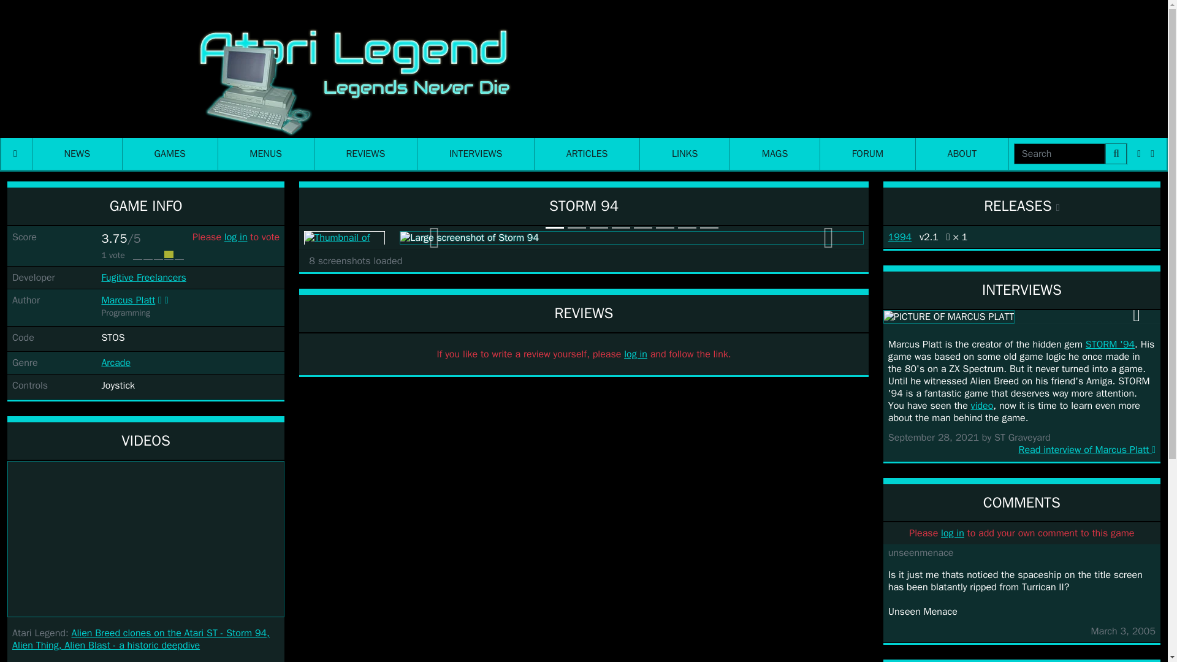  What do you see at coordinates (266, 153) in the screenshot?
I see `MENUS` at bounding box center [266, 153].